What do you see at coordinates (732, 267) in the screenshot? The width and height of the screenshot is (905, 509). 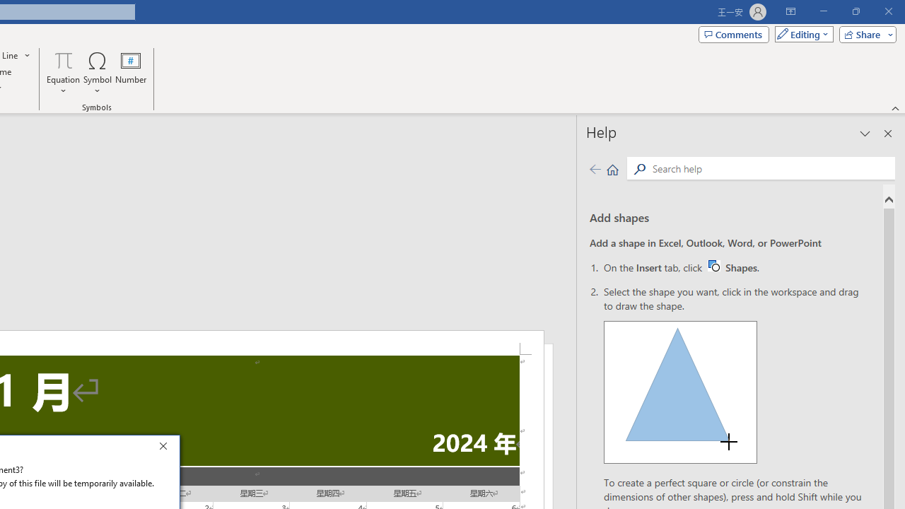 I see `Mode` at bounding box center [732, 267].